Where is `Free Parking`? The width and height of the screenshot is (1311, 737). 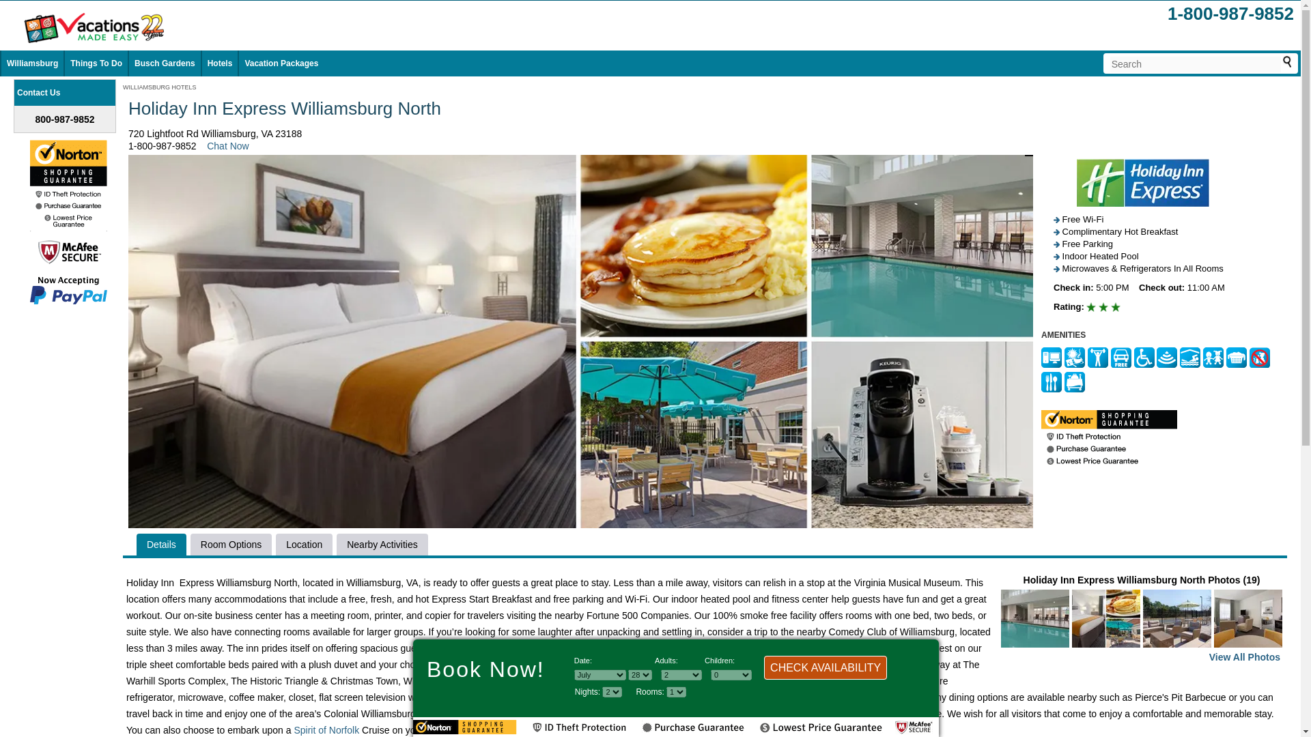 Free Parking is located at coordinates (1120, 356).